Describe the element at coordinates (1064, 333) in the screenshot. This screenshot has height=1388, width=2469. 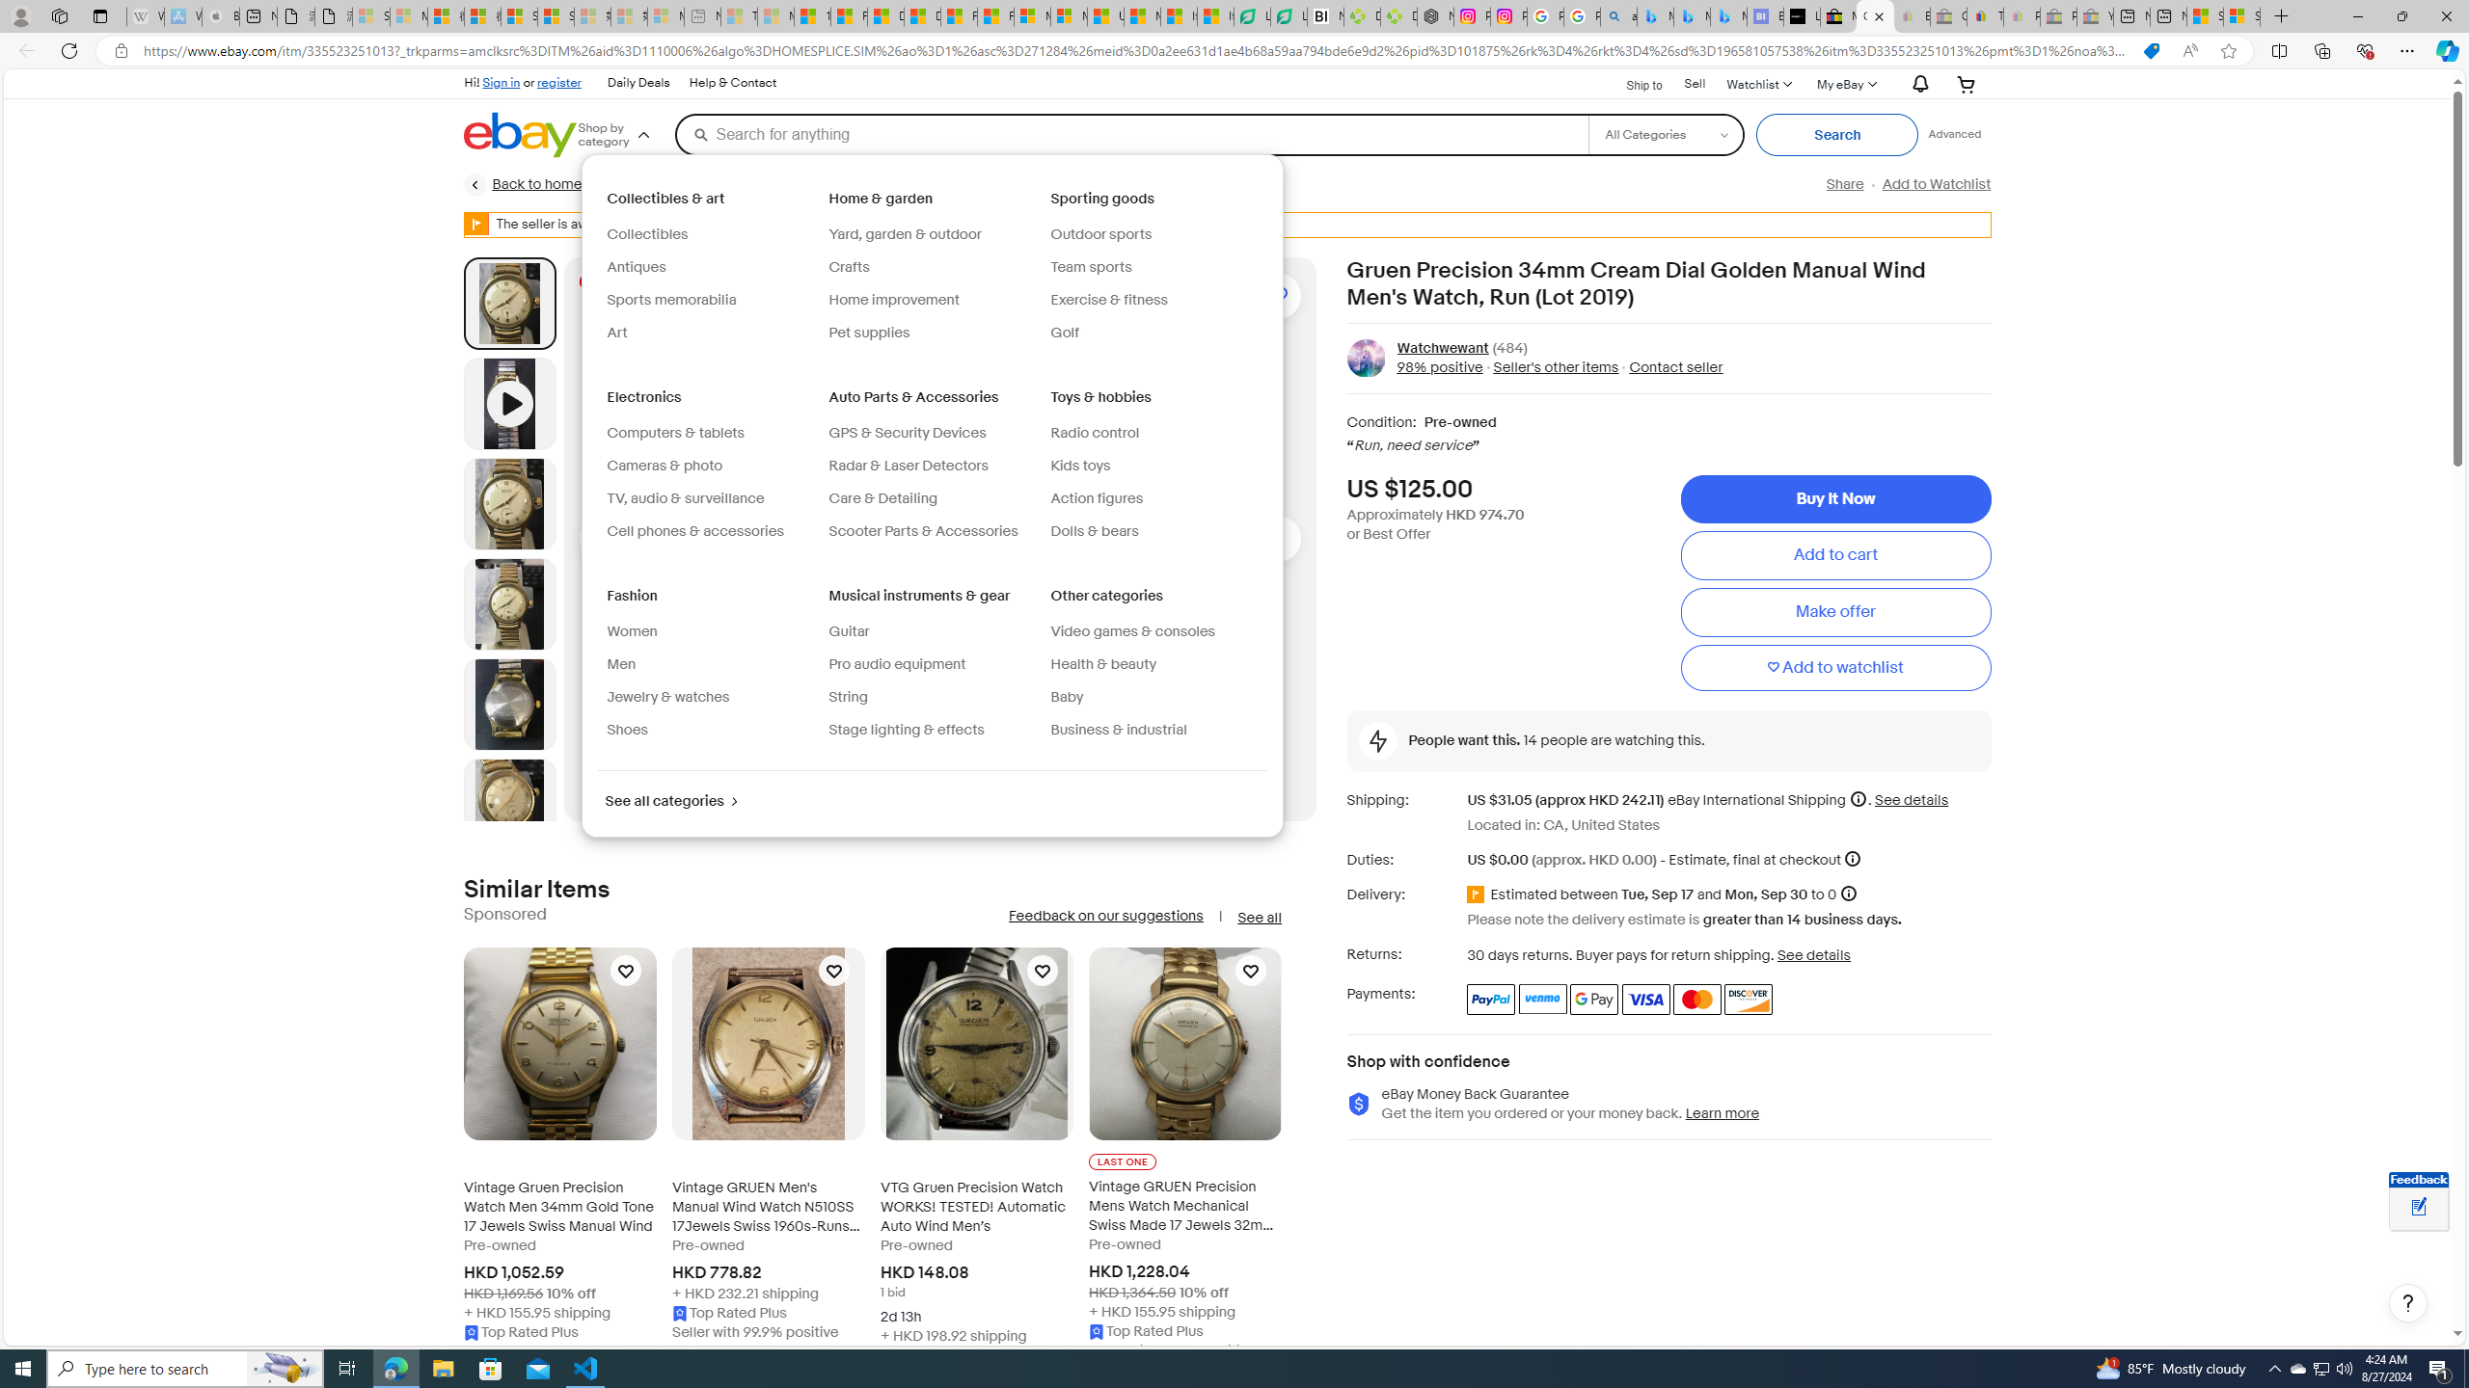
I see `Golf` at that location.